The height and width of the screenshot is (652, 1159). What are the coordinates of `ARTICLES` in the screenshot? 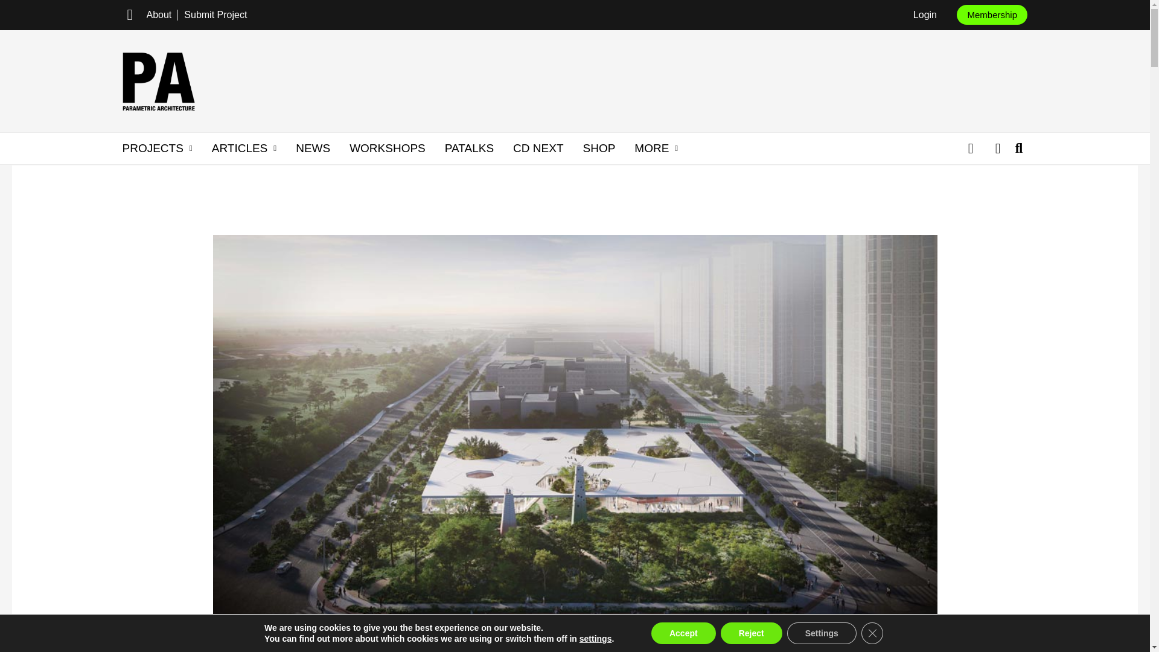 It's located at (244, 148).